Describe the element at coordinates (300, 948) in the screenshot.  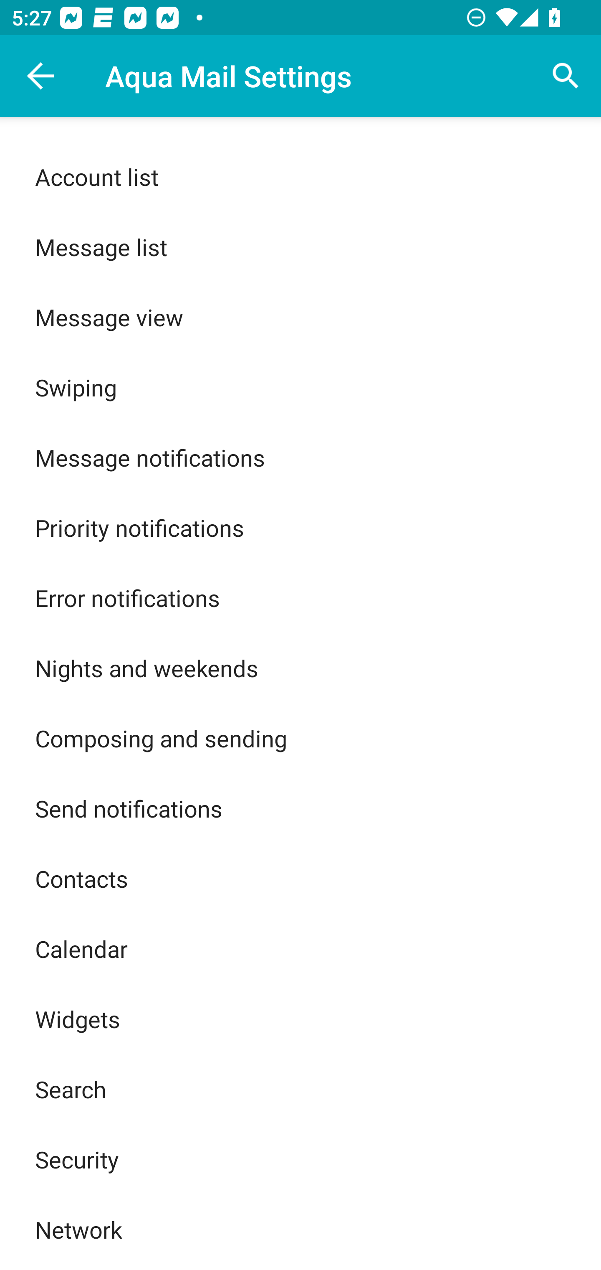
I see `Calendar` at that location.